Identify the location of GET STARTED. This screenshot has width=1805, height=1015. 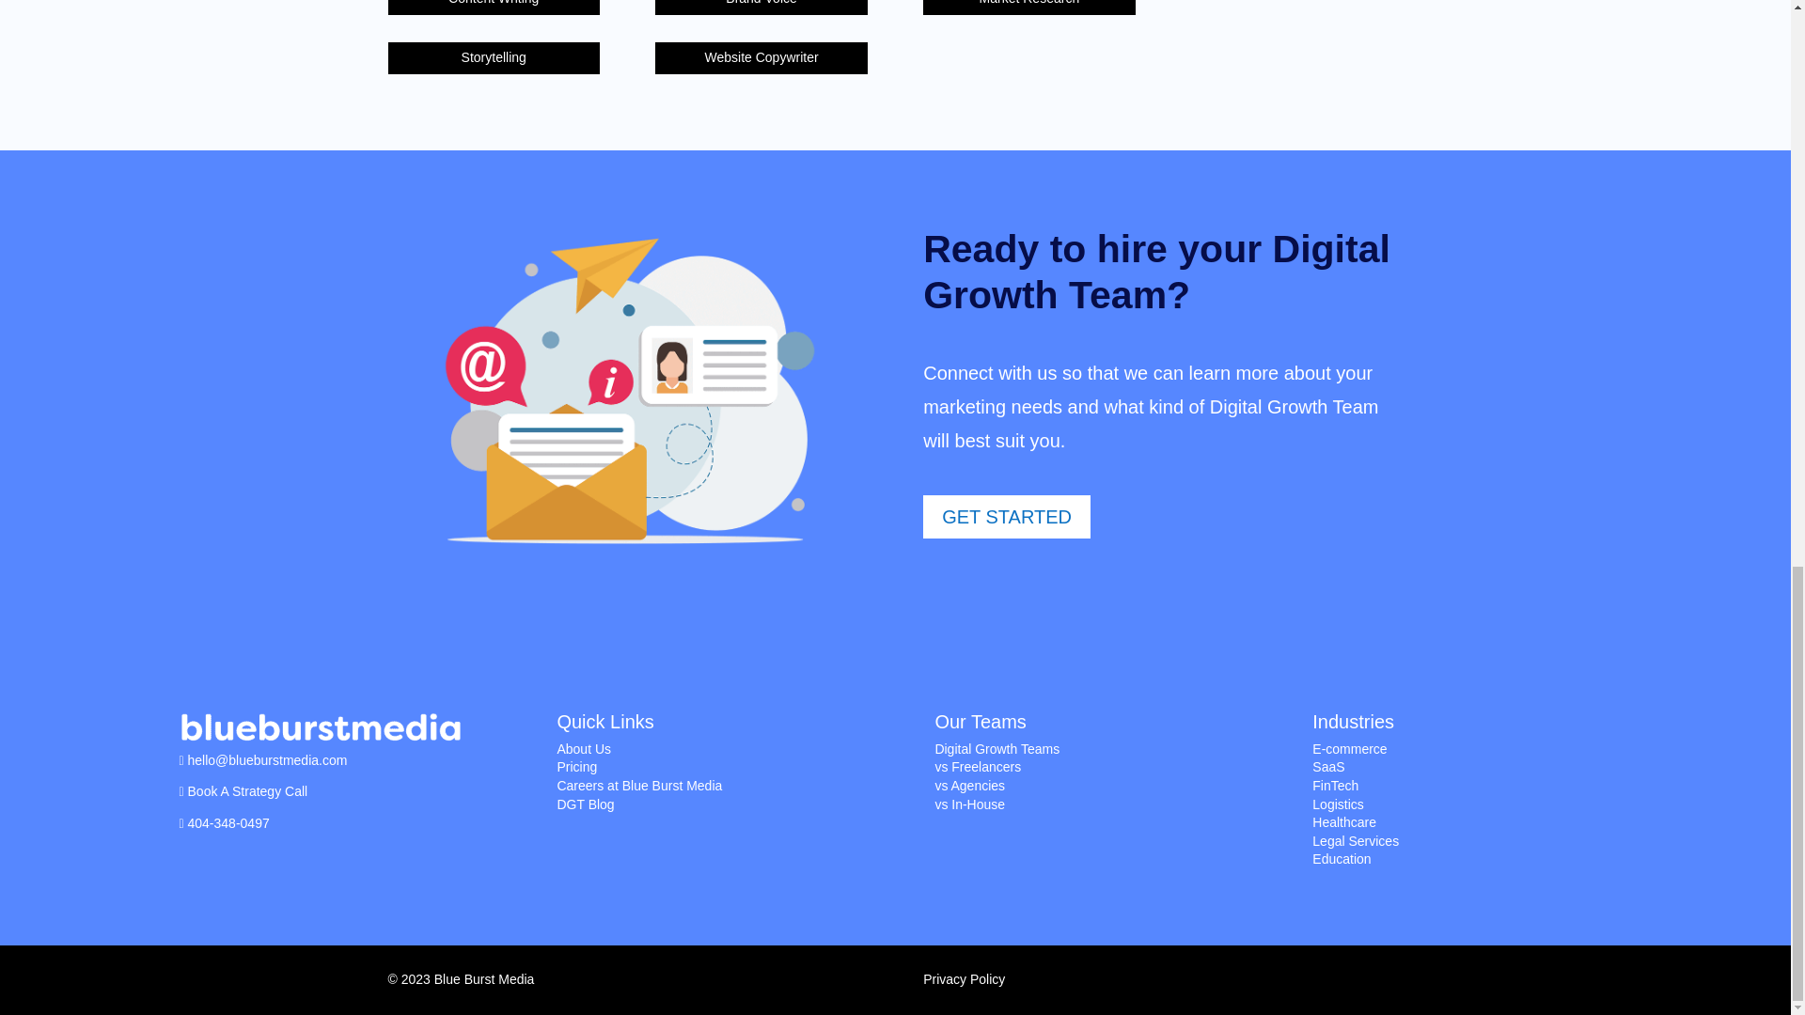
(1006, 517).